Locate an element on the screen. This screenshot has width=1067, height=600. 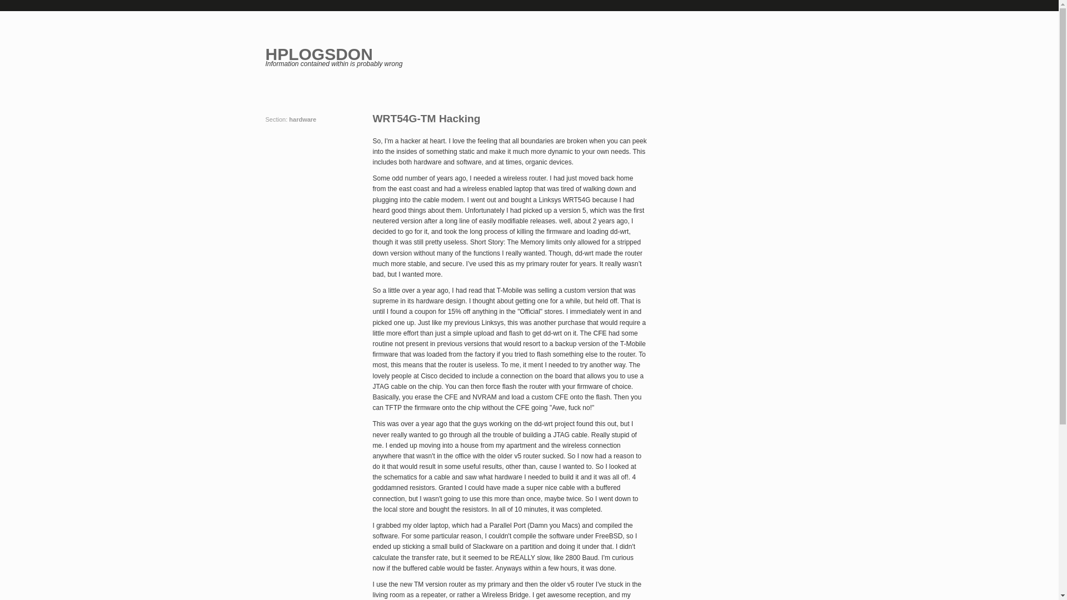
HPLOGSDON is located at coordinates (319, 54).